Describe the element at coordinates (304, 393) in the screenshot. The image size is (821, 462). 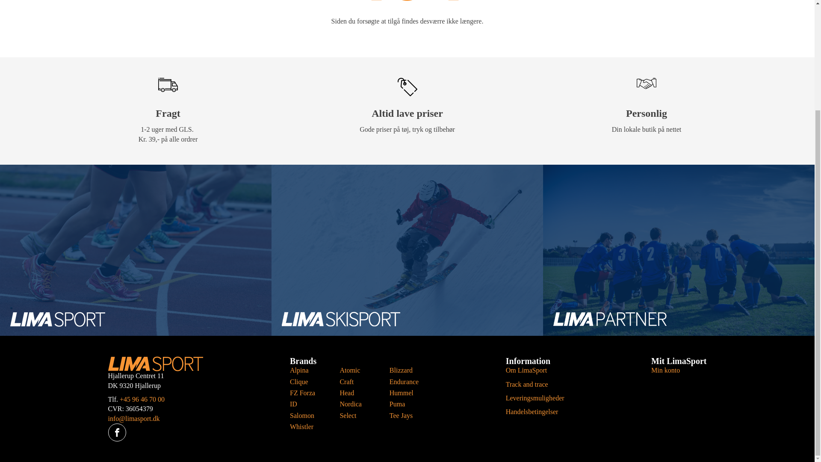
I see `FZ Forza` at that location.